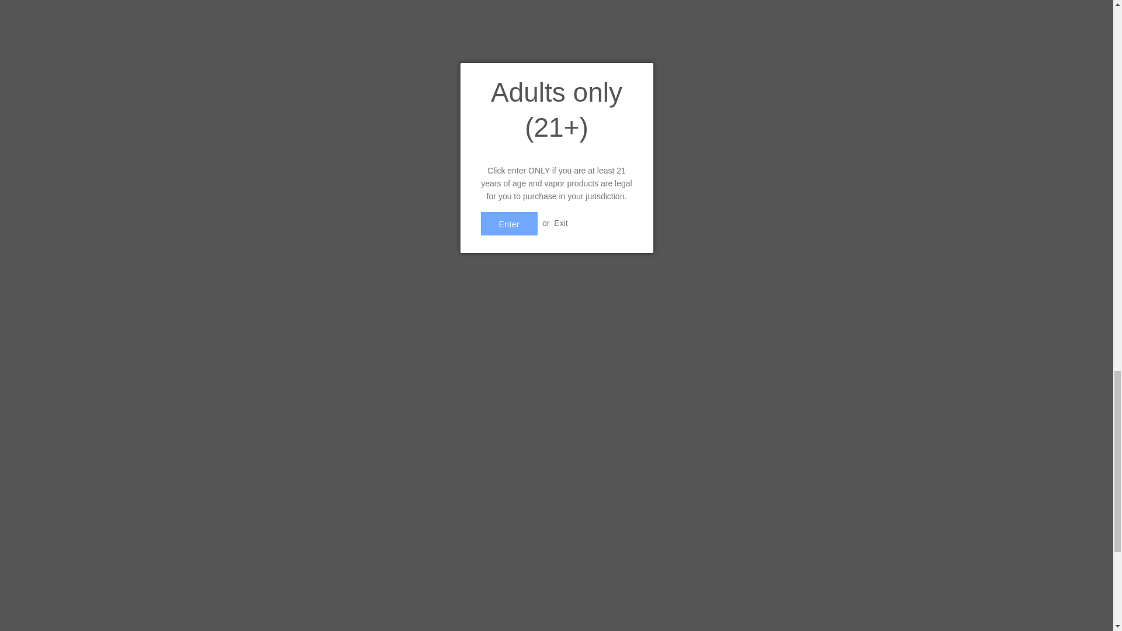 Image resolution: width=1122 pixels, height=631 pixels. Describe the element at coordinates (466, 85) in the screenshot. I see `Show articles tagged Vaping` at that location.